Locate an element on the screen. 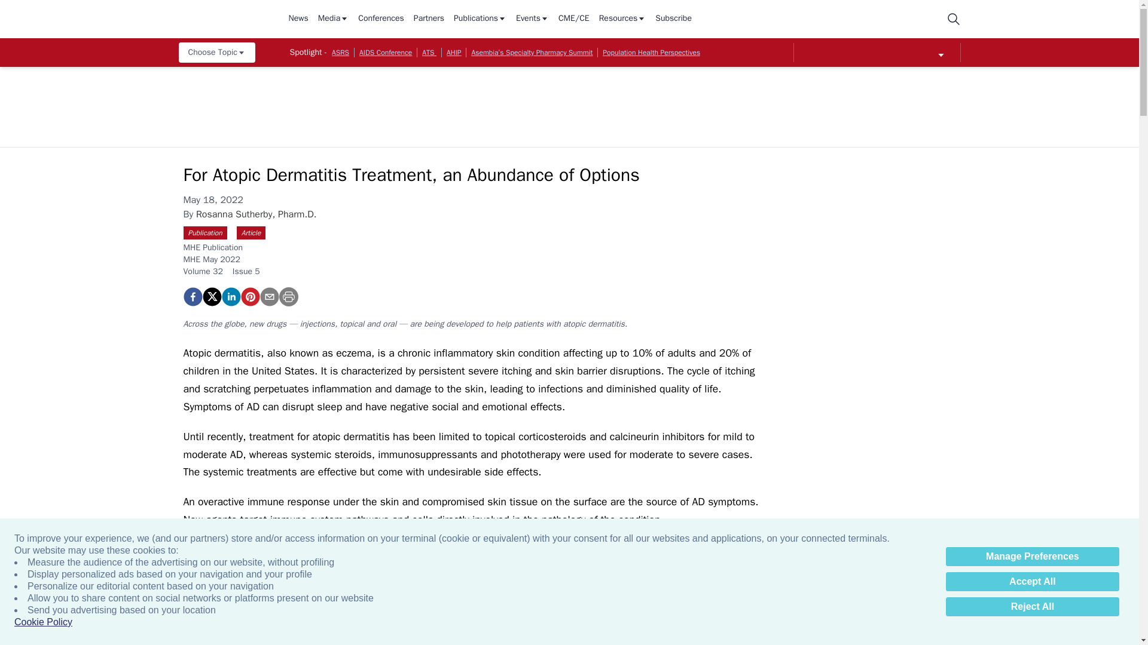 The width and height of the screenshot is (1148, 645). Media is located at coordinates (333, 19).